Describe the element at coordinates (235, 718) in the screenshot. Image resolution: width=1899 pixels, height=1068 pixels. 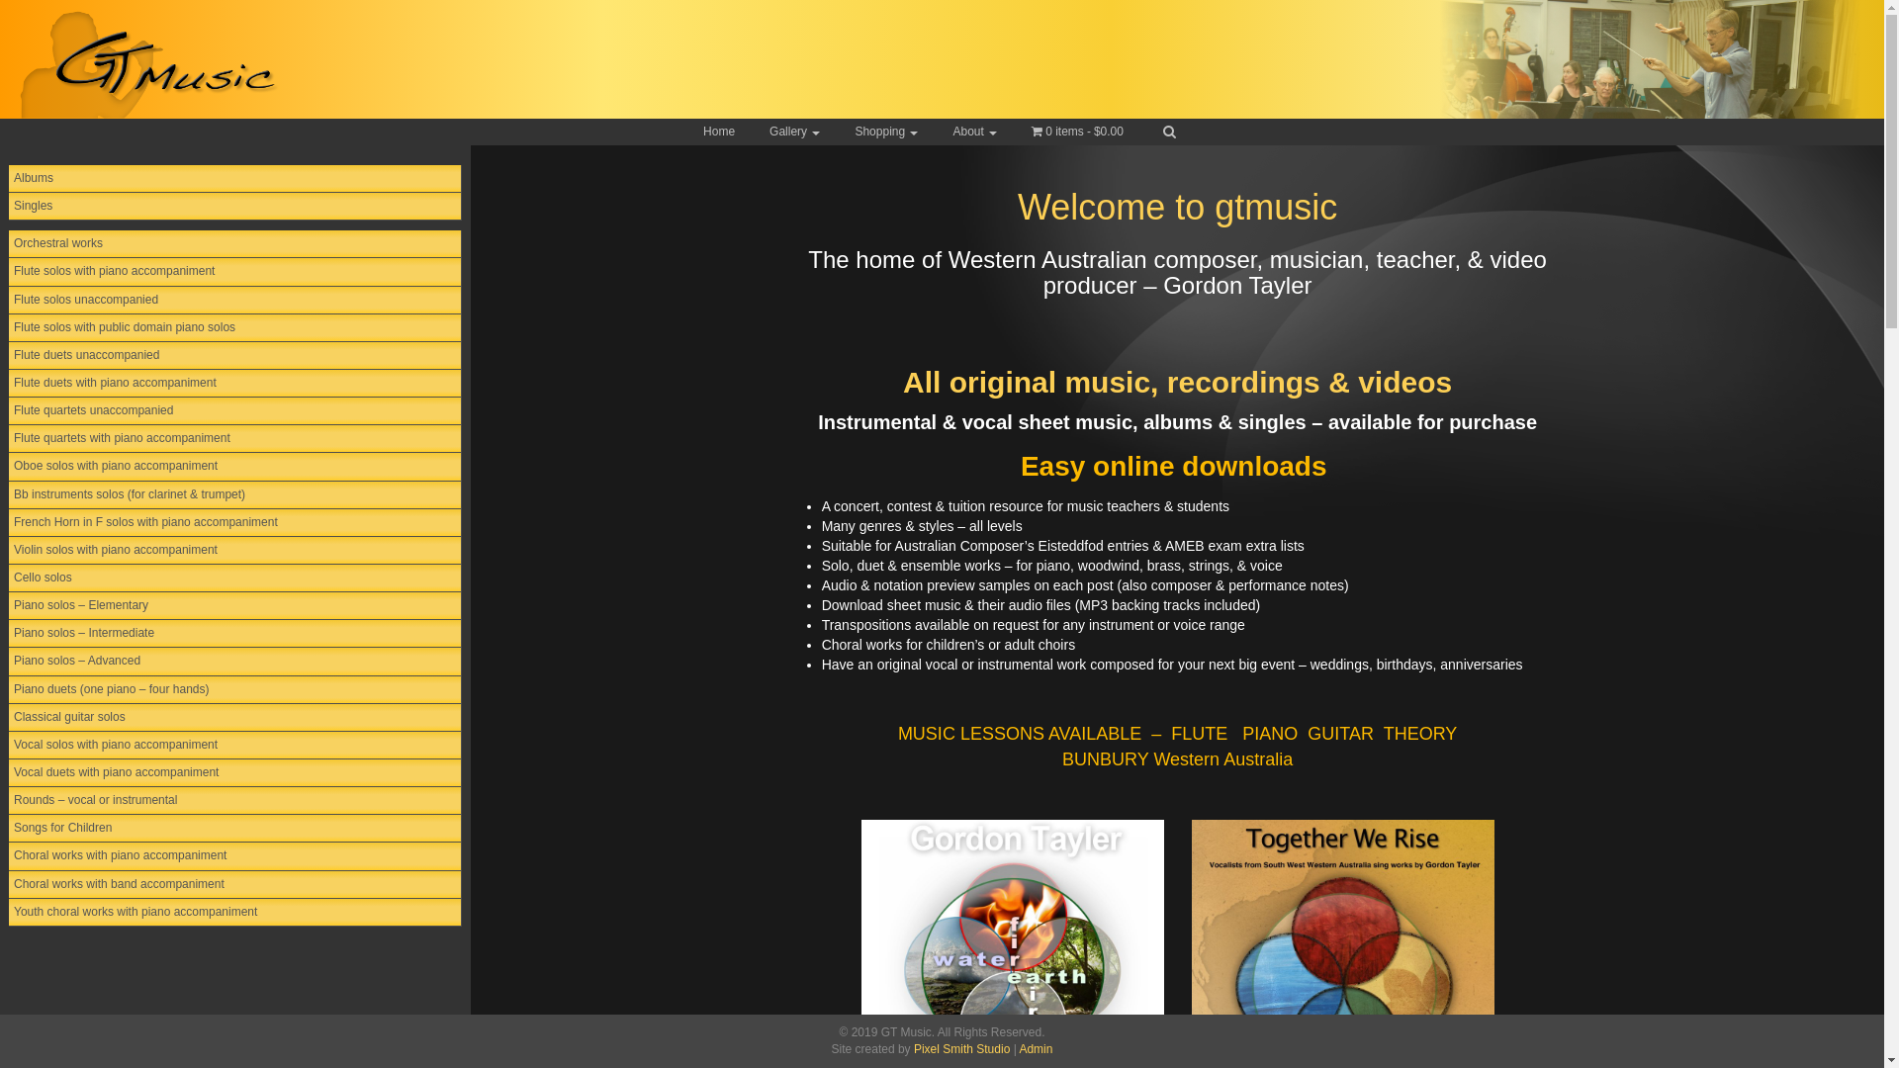
I see `Classical guitar solos` at that location.